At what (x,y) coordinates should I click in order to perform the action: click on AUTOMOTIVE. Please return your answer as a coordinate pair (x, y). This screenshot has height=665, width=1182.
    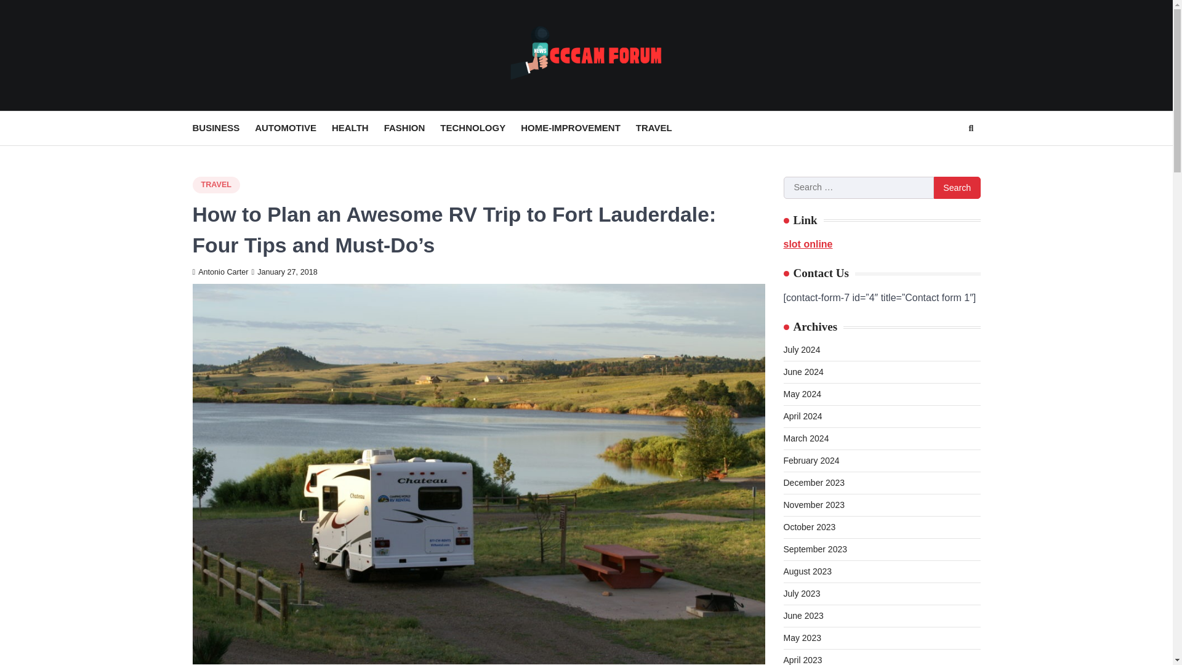
    Looking at the image, I should click on (293, 128).